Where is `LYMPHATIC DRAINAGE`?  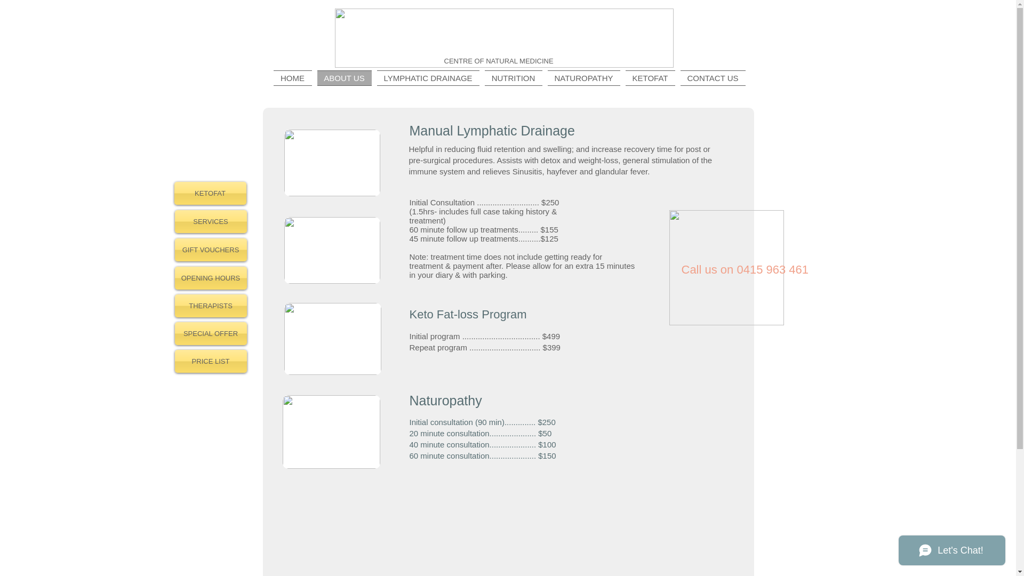 LYMPHATIC DRAINAGE is located at coordinates (428, 78).